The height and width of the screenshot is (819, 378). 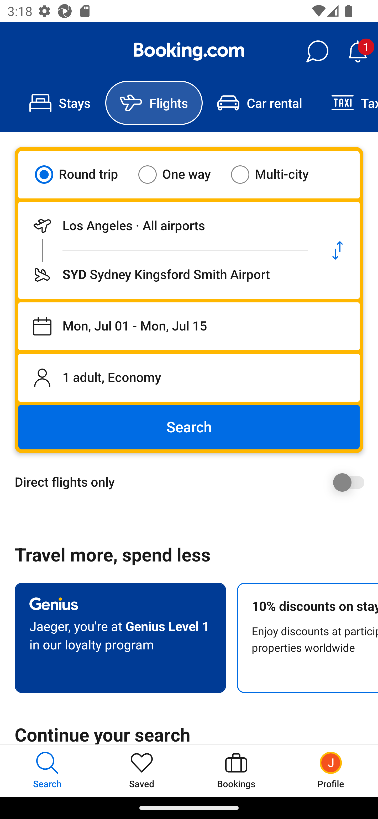 I want to click on Bookings, so click(x=236, y=771).